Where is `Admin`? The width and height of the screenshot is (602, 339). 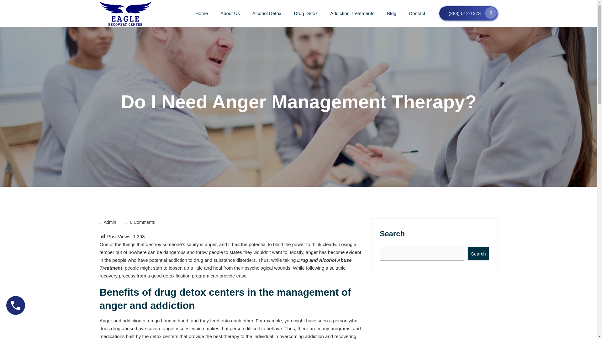 Admin is located at coordinates (110, 222).